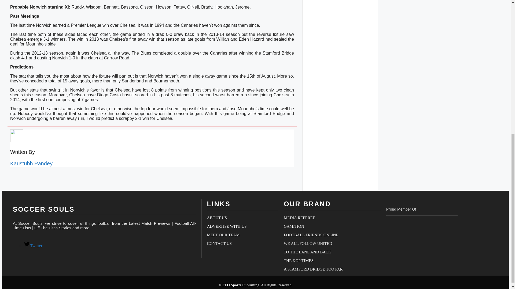  Describe the element at coordinates (217, 218) in the screenshot. I see `ABOUT US` at that location.